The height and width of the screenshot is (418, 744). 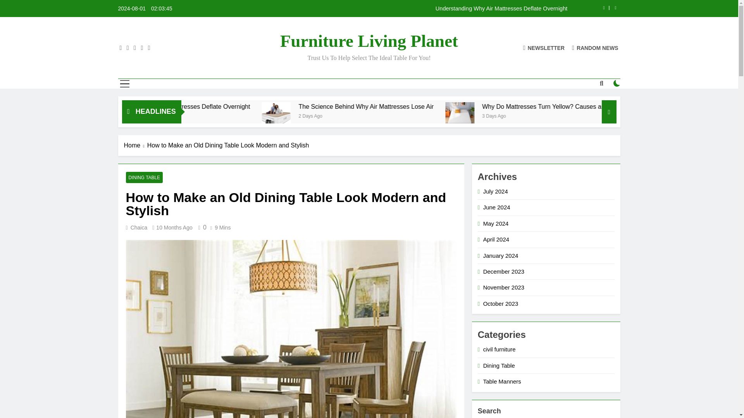 What do you see at coordinates (349, 116) in the screenshot?
I see `The Science Behind Why Air Mattresses Lose Air` at bounding box center [349, 116].